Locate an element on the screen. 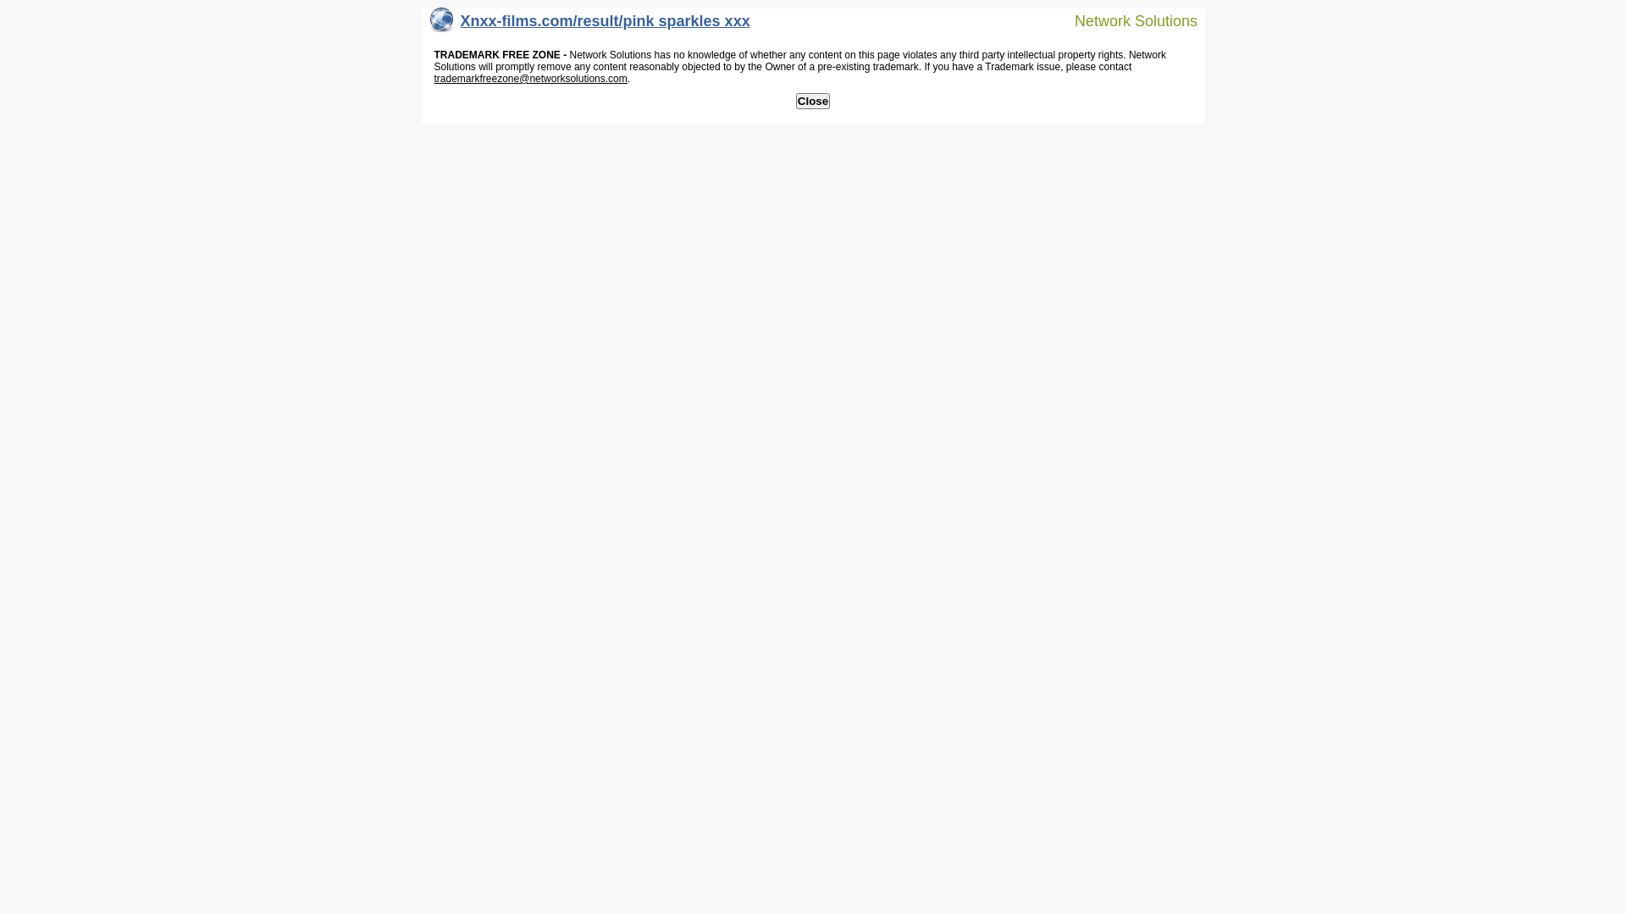  Network Solutions is located at coordinates (1125, 20).